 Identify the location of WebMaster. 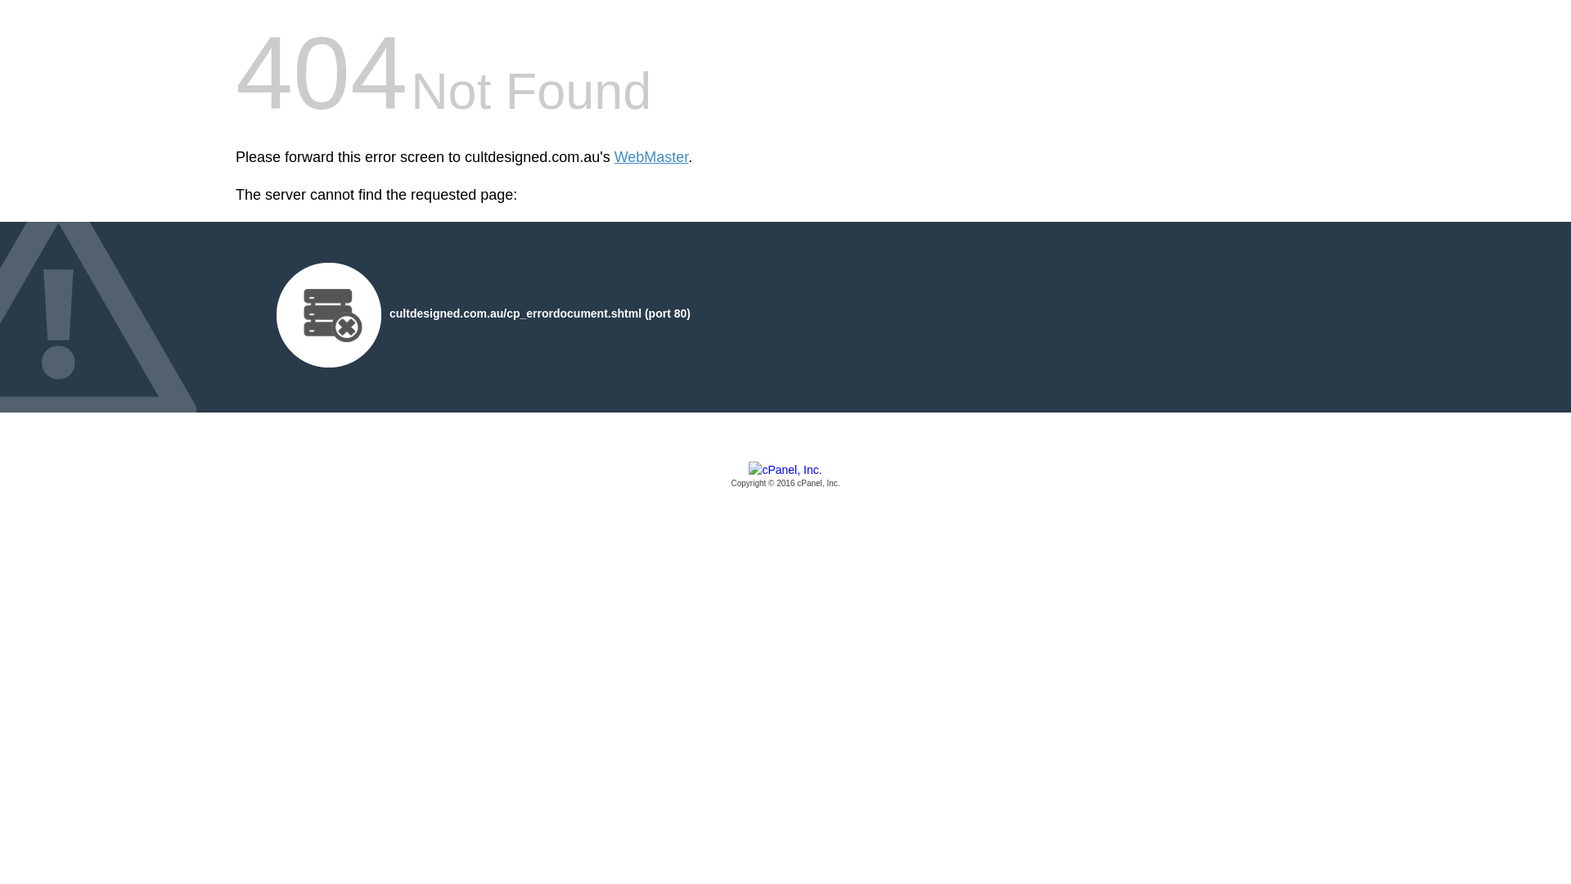
(651, 157).